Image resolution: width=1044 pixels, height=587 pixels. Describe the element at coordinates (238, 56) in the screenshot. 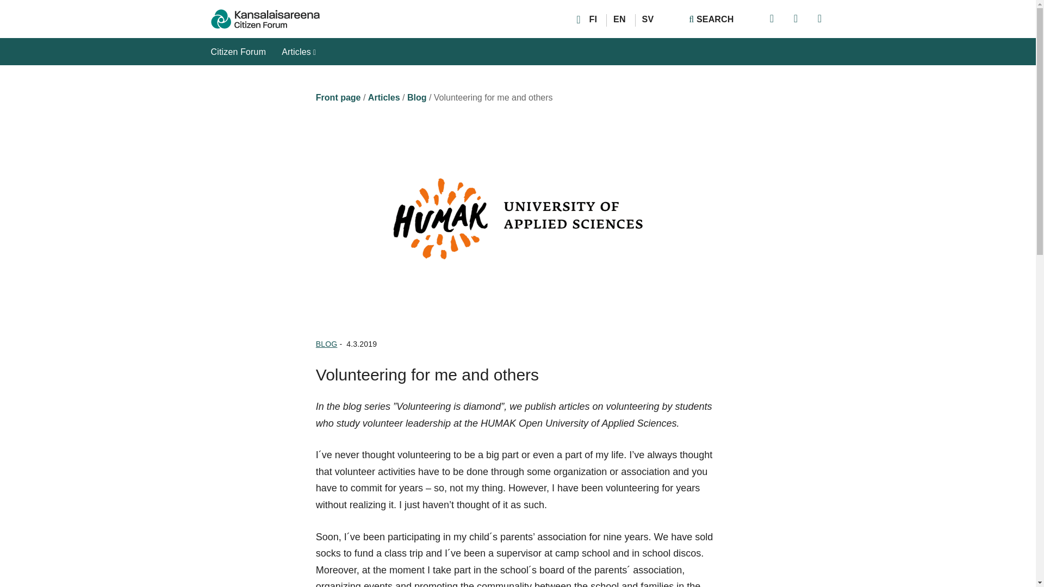

I see `Citizen Forum` at that location.